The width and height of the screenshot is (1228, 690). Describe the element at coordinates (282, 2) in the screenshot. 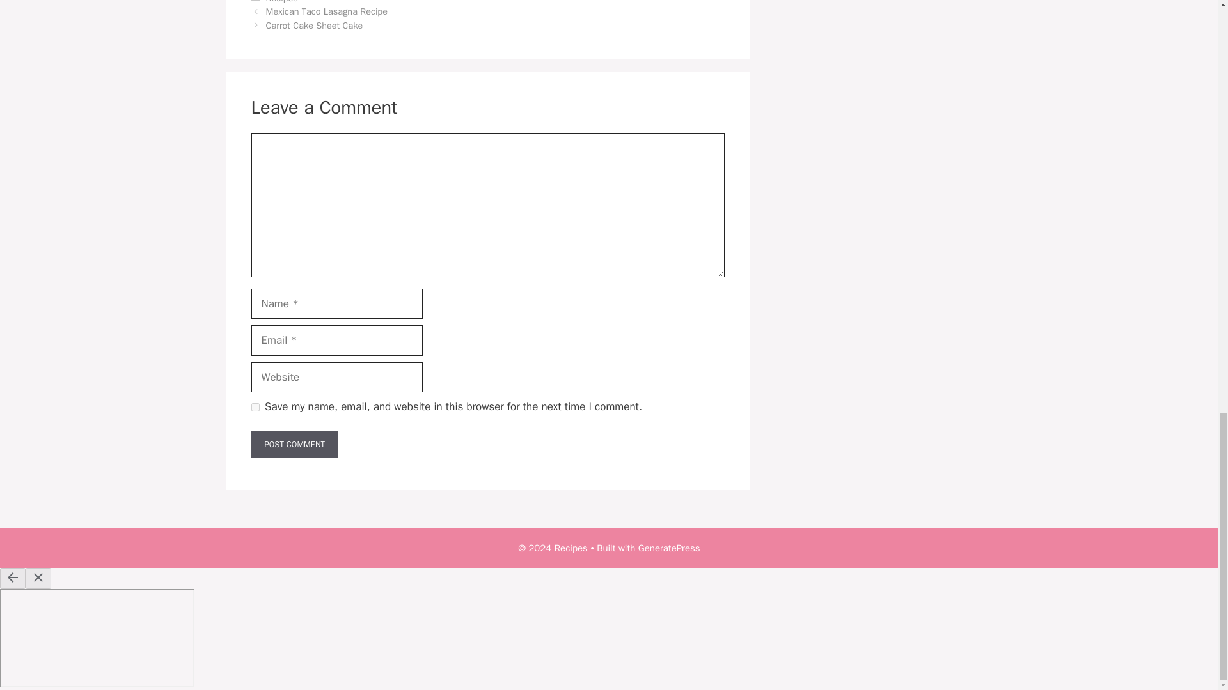

I see `Recipes` at that location.